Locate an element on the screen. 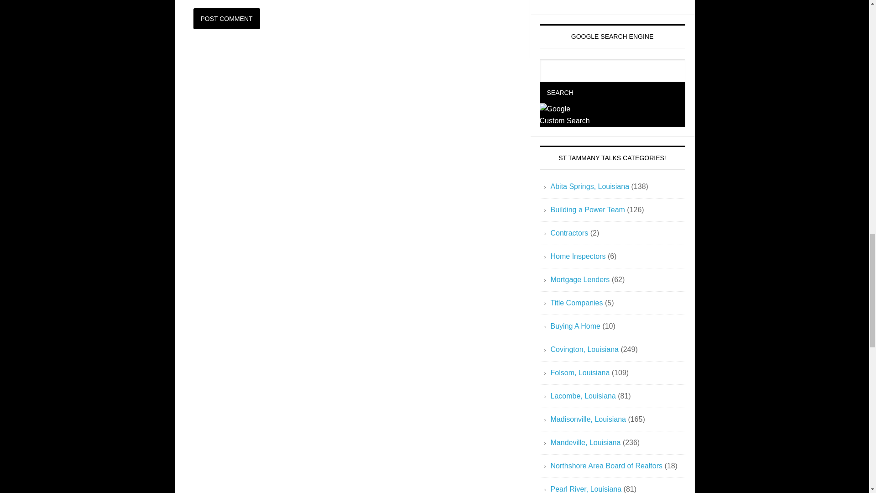  Mortgage Lenders is located at coordinates (579, 279).